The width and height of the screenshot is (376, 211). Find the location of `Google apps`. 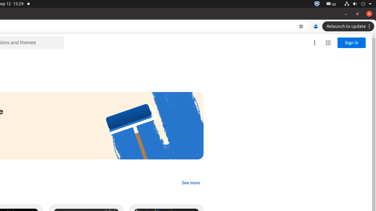

Google apps is located at coordinates (328, 43).